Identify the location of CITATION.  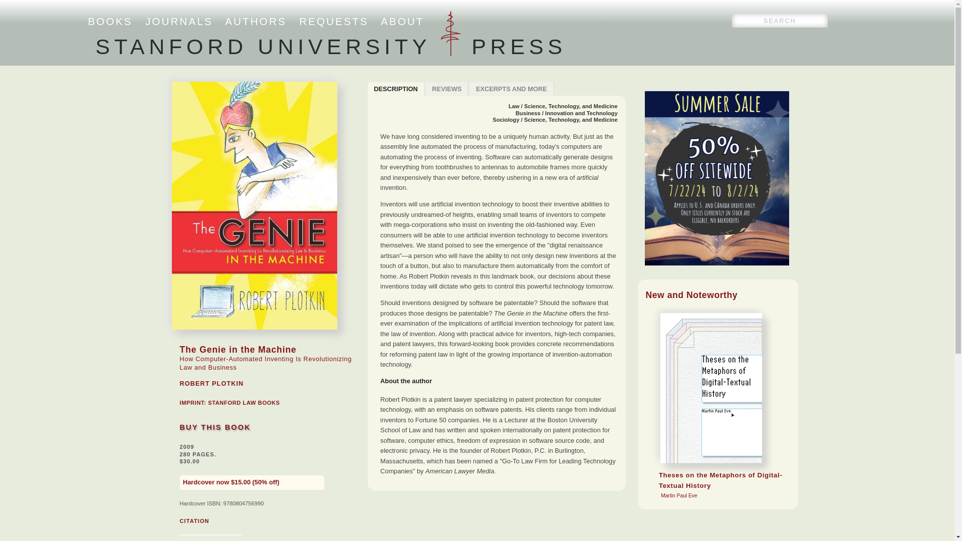
(334, 21).